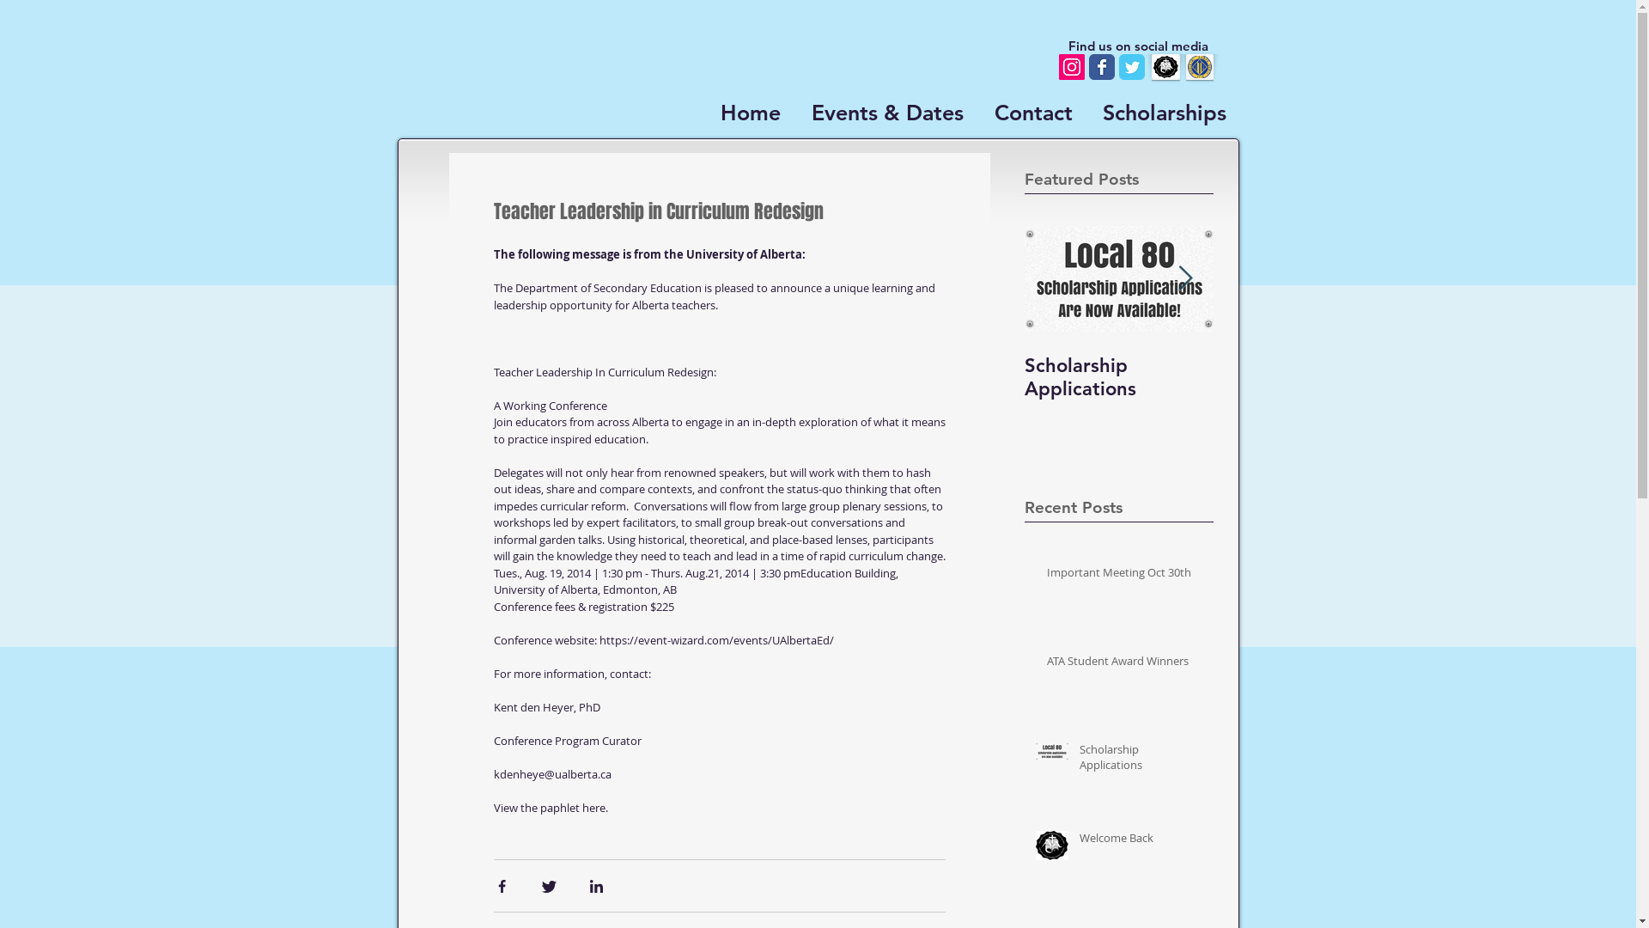 The height and width of the screenshot is (928, 1649). I want to click on ATA Student Award Winners, so click(1124, 664).